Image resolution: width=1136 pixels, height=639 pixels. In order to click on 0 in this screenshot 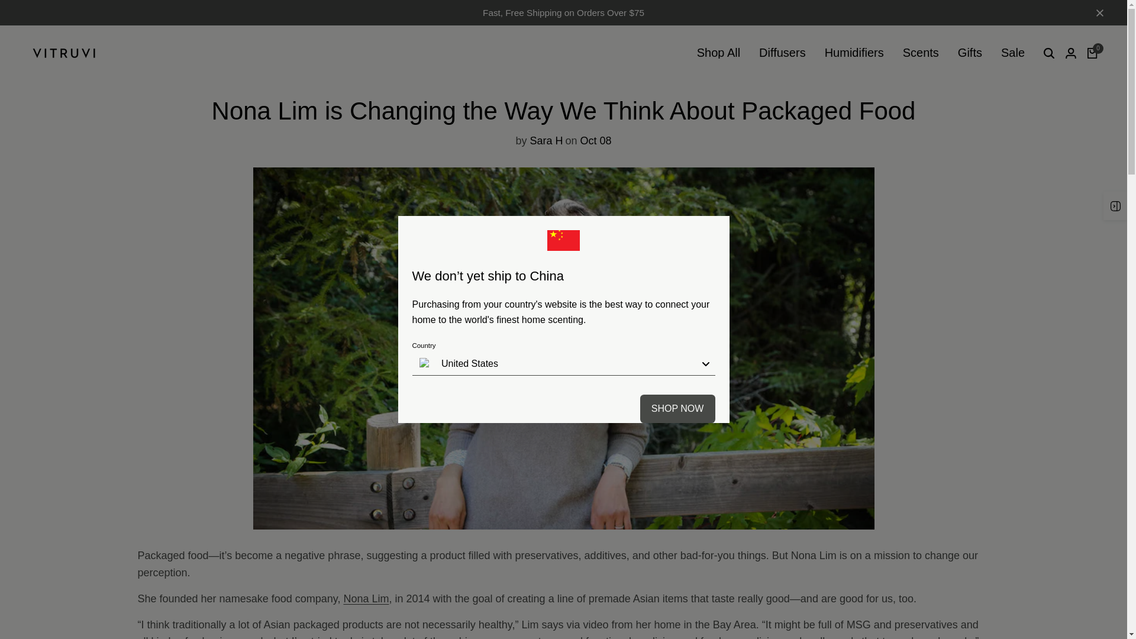, I will do `click(1092, 53)`.